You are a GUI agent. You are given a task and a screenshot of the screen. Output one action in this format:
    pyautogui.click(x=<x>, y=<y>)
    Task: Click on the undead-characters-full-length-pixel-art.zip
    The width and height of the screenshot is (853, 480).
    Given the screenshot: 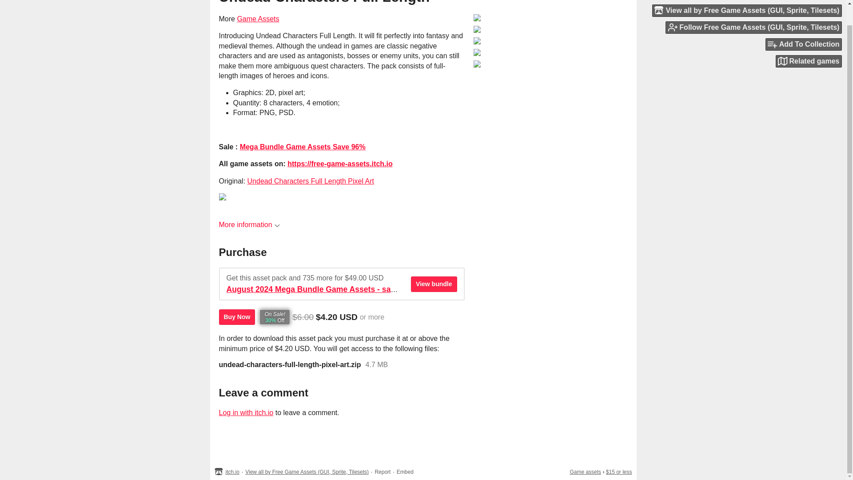 What is the action you would take?
    pyautogui.click(x=290, y=365)
    